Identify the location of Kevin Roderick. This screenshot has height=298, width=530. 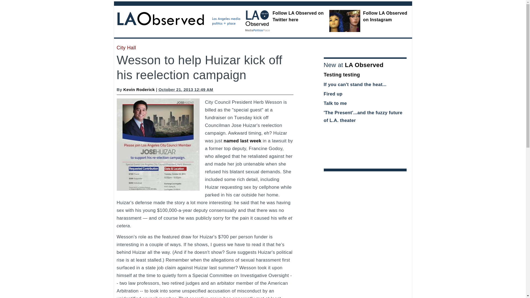
(139, 89).